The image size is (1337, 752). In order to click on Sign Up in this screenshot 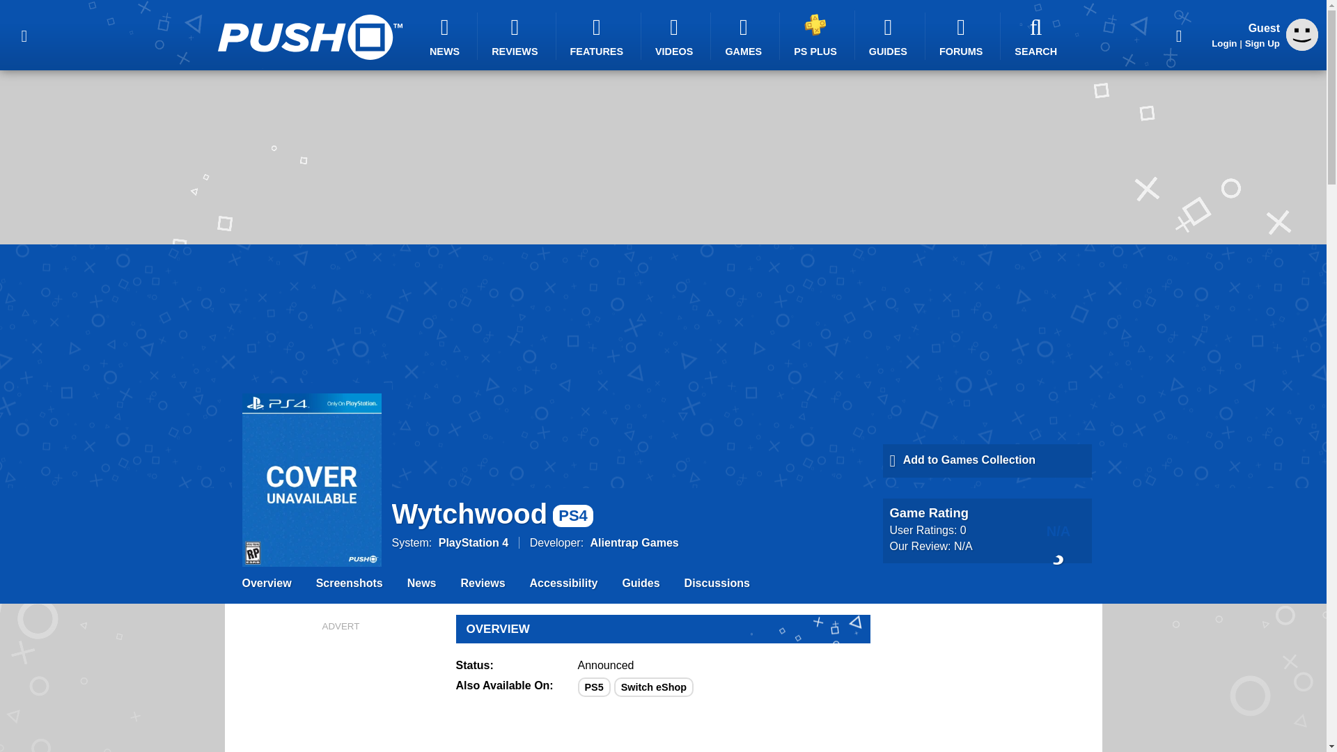, I will do `click(1262, 43)`.